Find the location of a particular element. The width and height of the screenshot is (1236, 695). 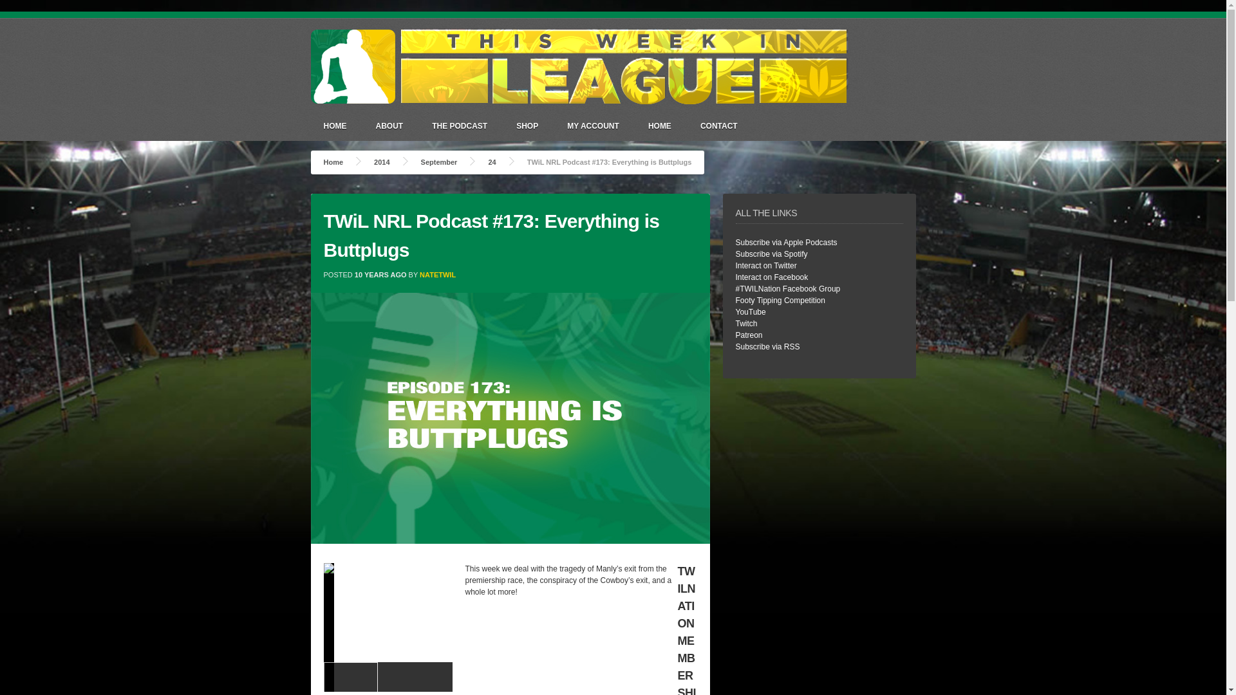

MY ACCOUNT is located at coordinates (592, 125).